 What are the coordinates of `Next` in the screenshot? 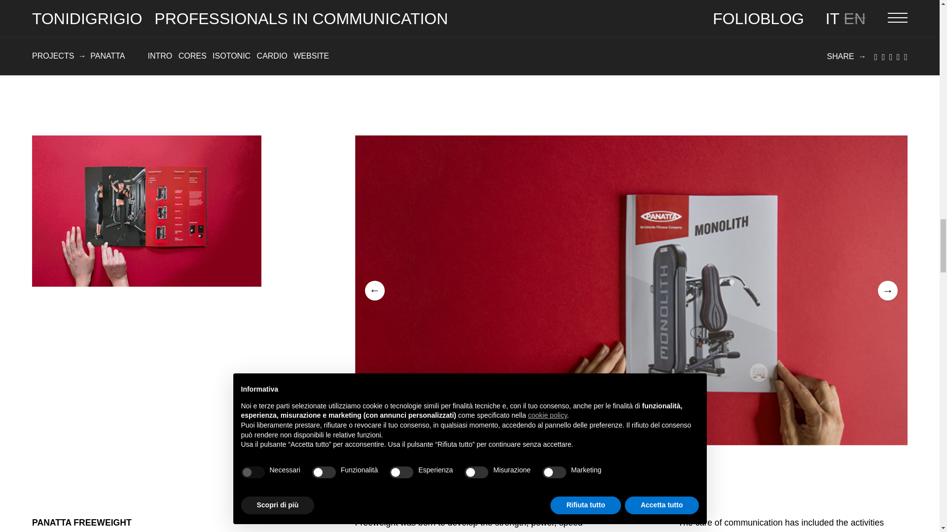 It's located at (888, 291).